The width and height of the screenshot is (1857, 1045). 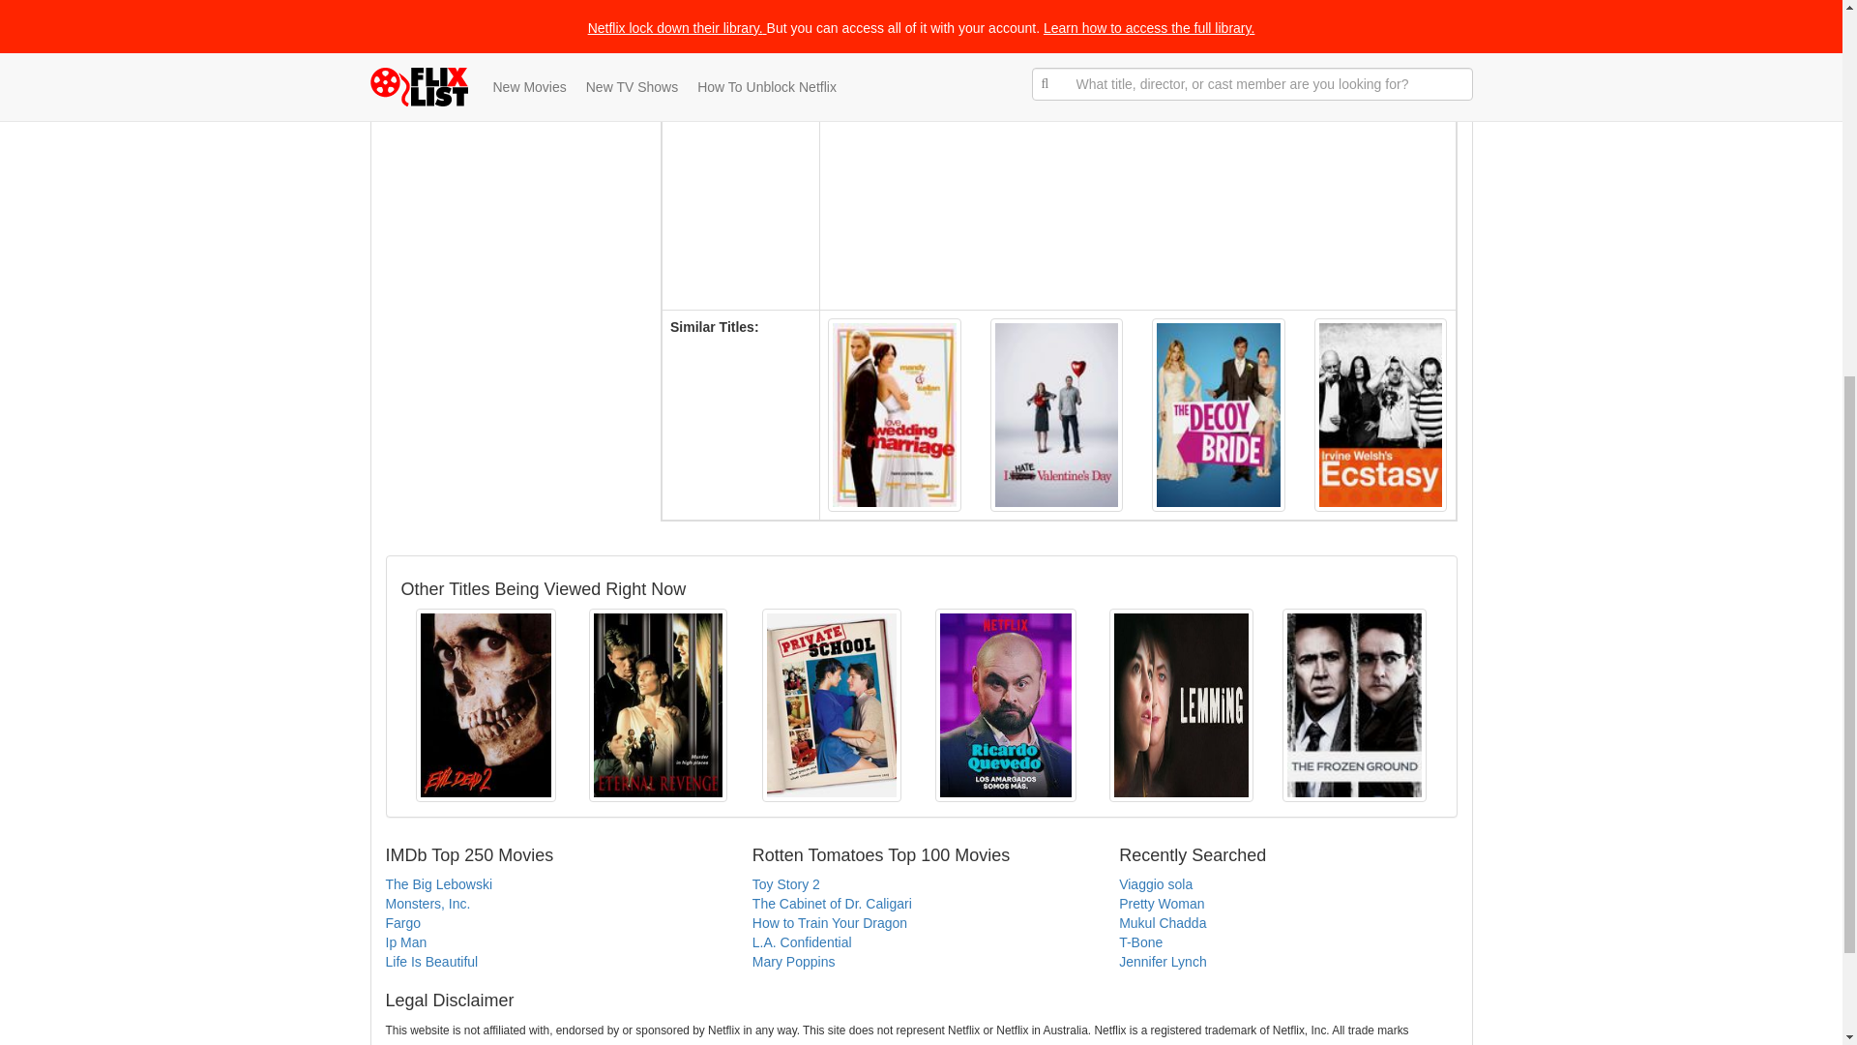 What do you see at coordinates (1381, 415) in the screenshot?
I see `Ecstasy` at bounding box center [1381, 415].